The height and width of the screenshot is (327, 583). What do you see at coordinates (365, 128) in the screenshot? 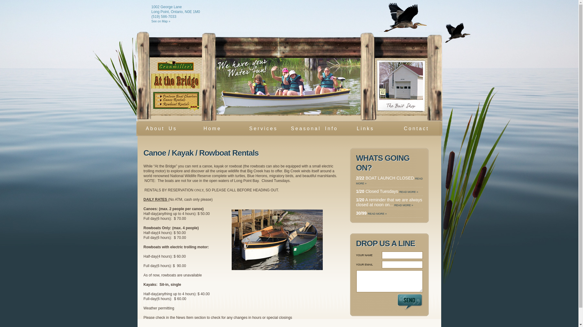
I see `Links` at bounding box center [365, 128].